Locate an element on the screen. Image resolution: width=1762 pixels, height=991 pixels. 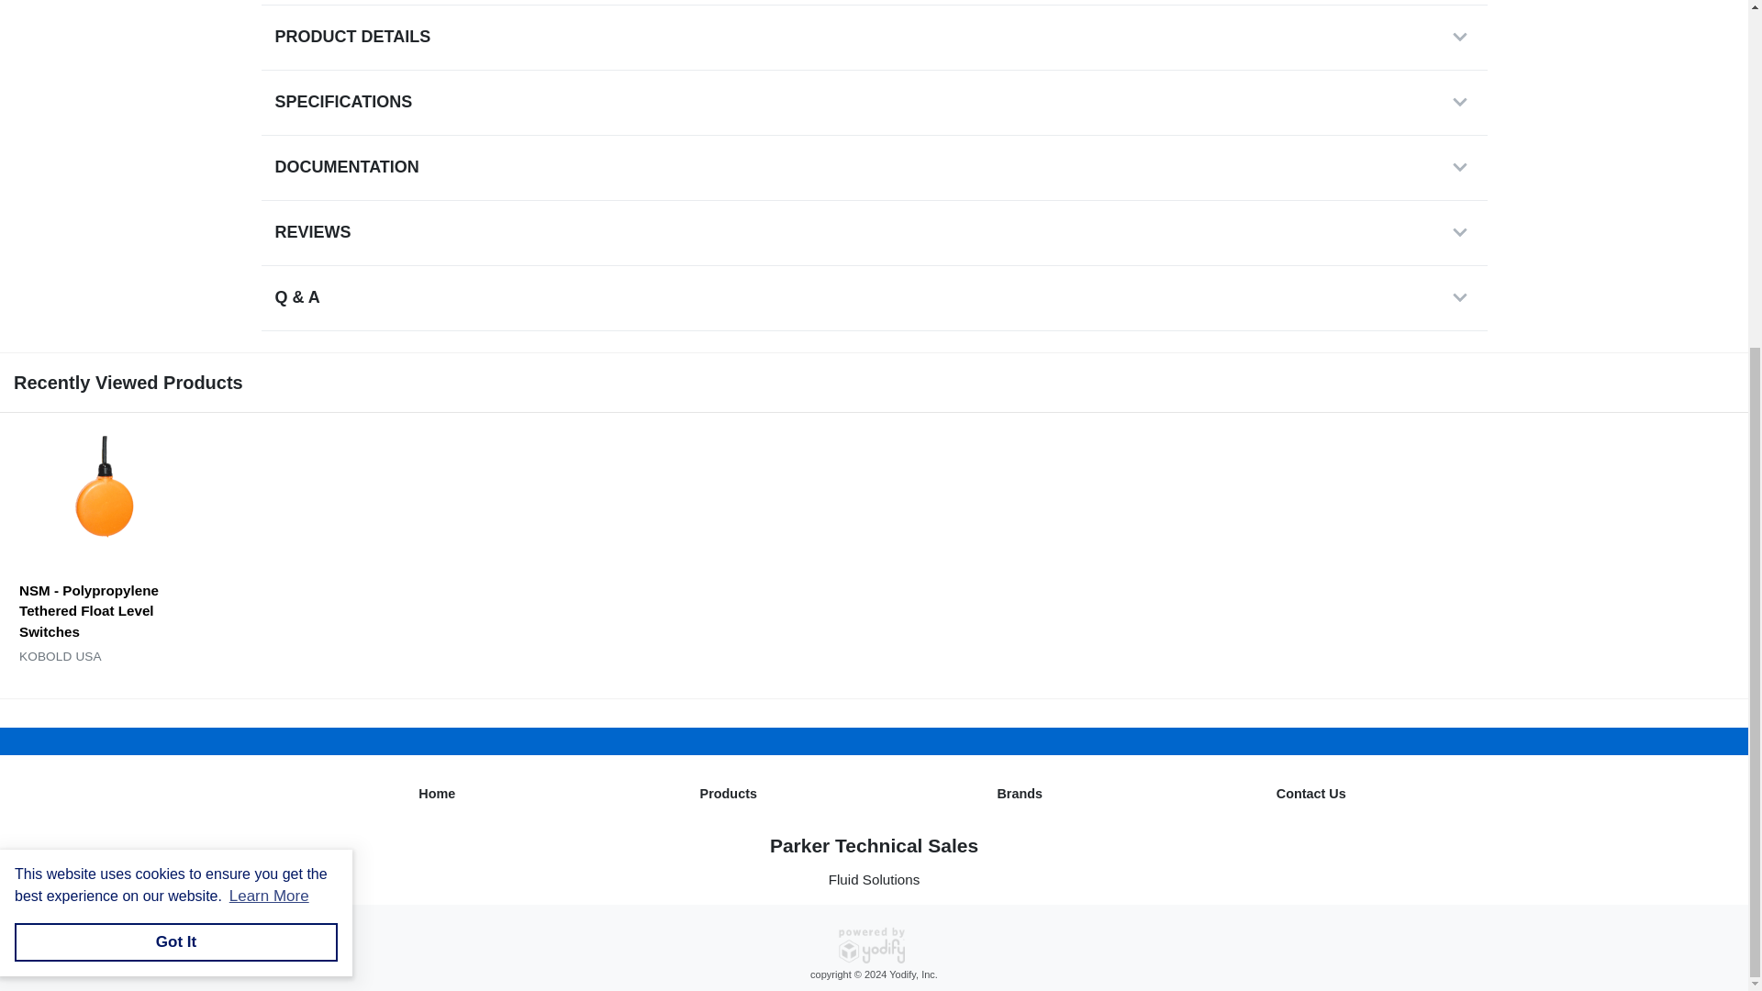
Got It is located at coordinates (176, 418).